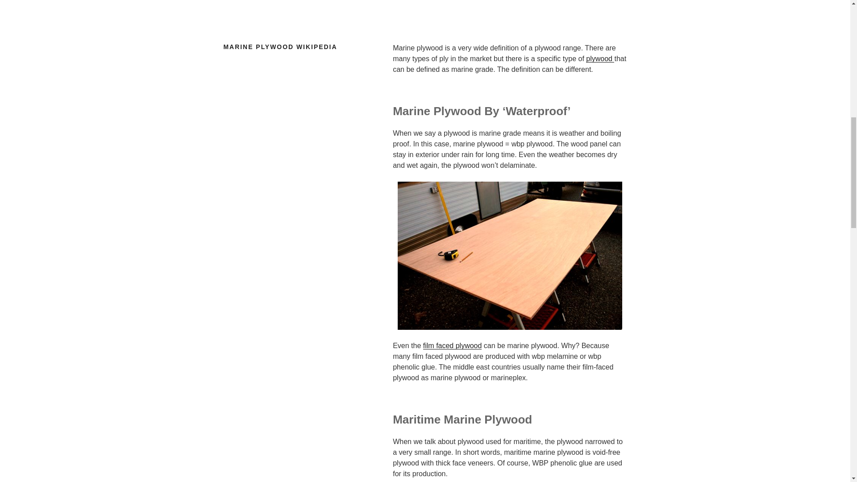 The width and height of the screenshot is (857, 482). I want to click on plywood, so click(600, 59).